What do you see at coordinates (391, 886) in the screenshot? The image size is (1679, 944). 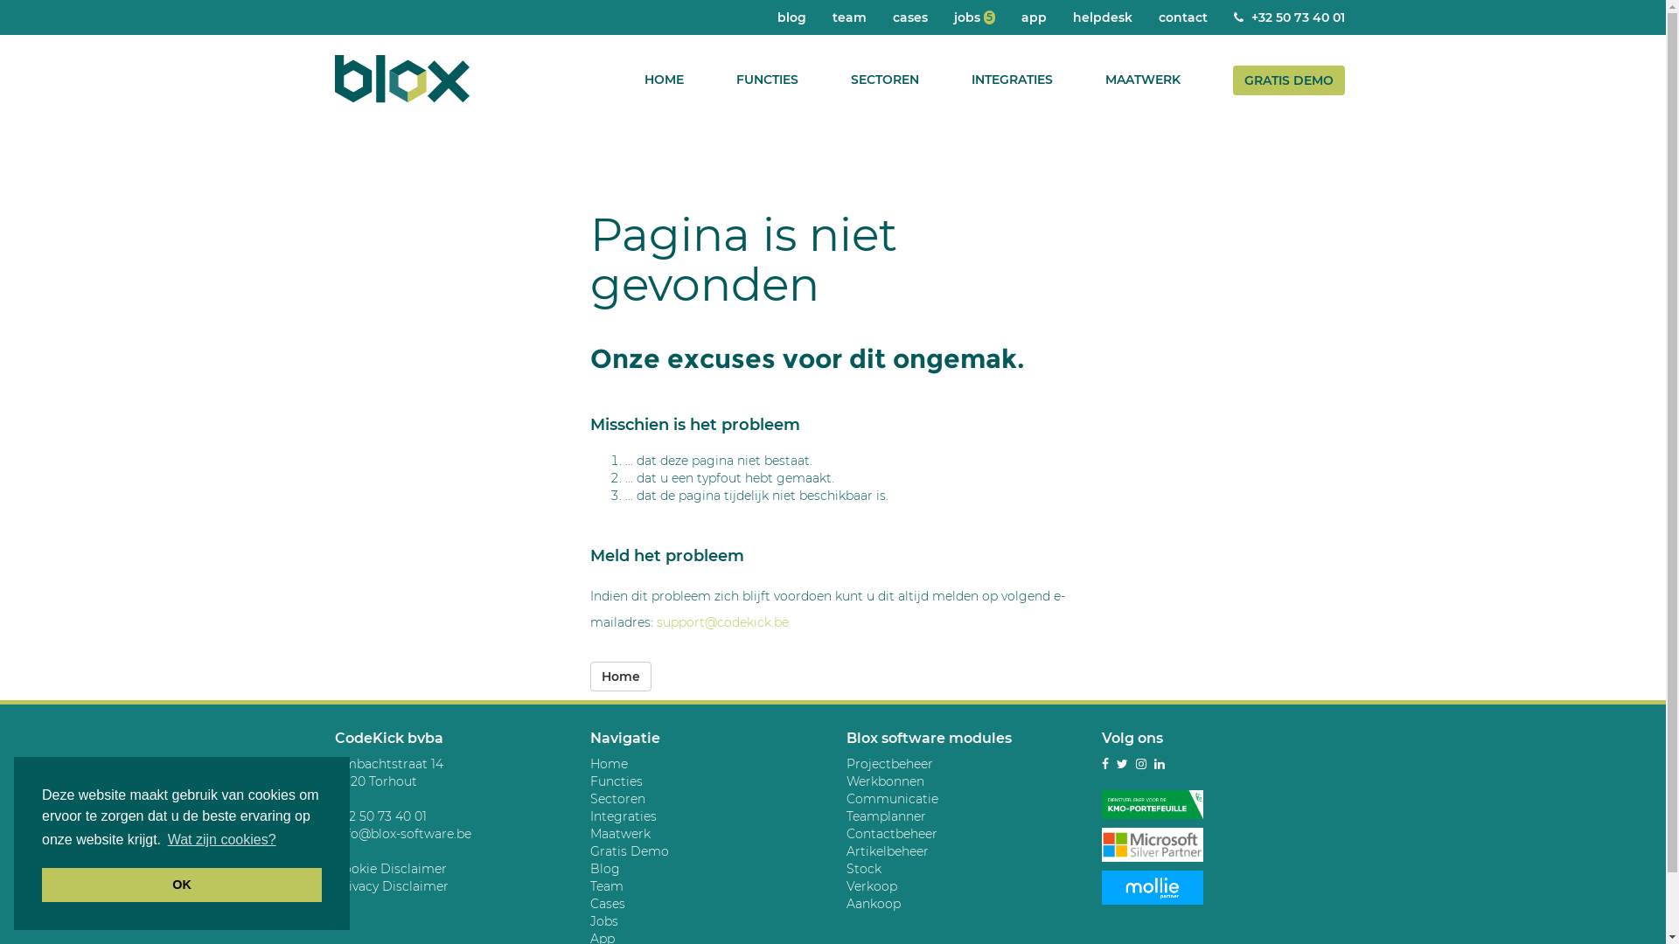 I see `Privacy Disclaimer` at bounding box center [391, 886].